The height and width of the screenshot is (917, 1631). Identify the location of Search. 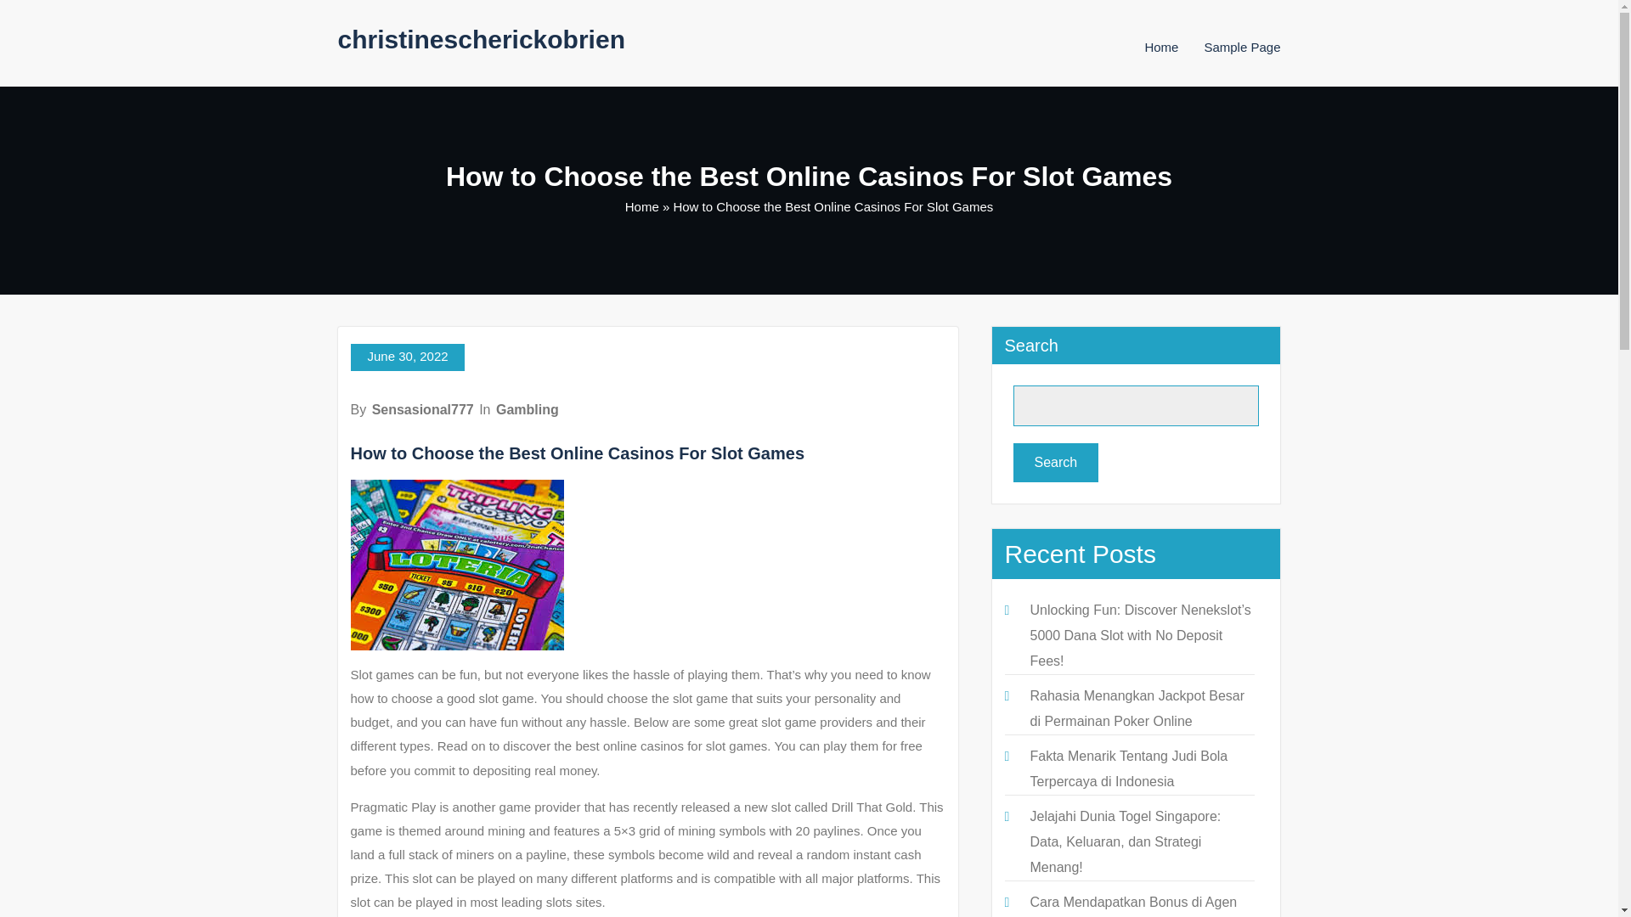
(1055, 462).